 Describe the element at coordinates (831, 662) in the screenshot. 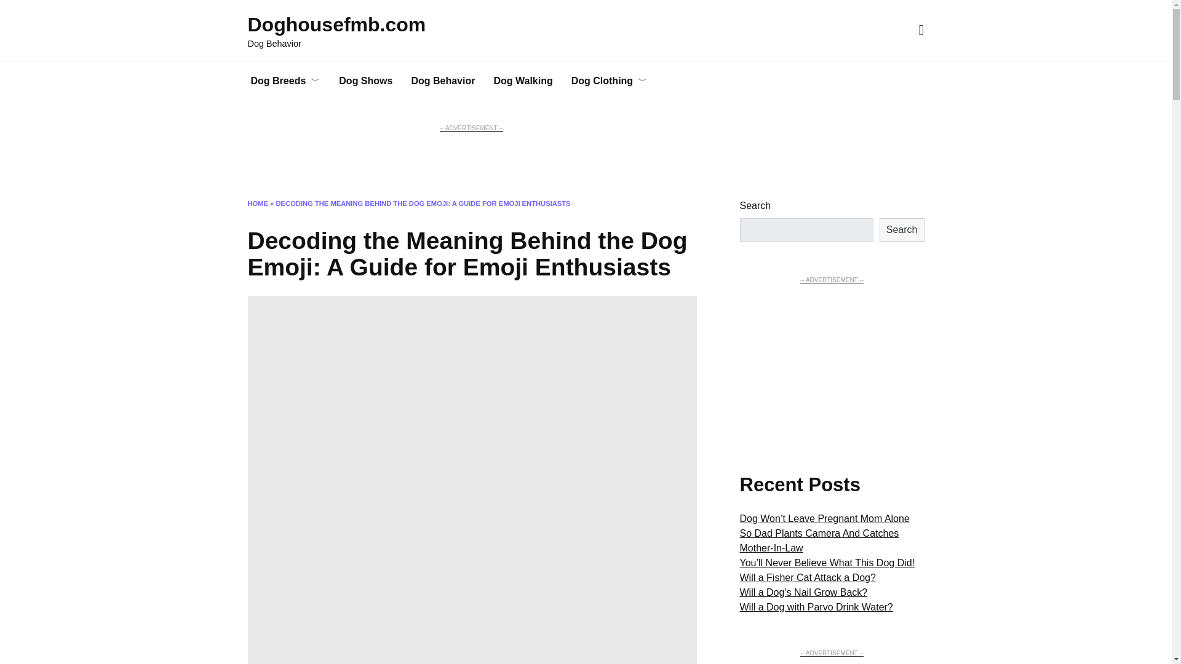

I see `Advertisement` at that location.